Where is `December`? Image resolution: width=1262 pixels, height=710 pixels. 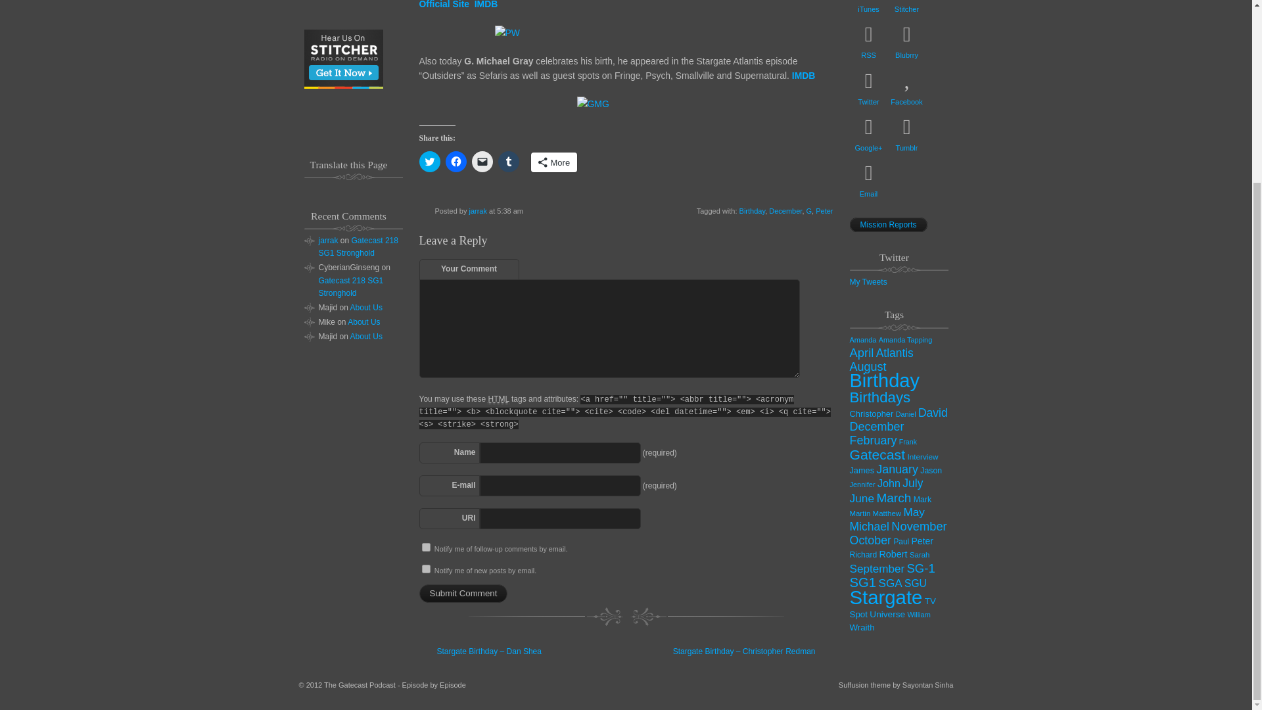 December is located at coordinates (785, 211).